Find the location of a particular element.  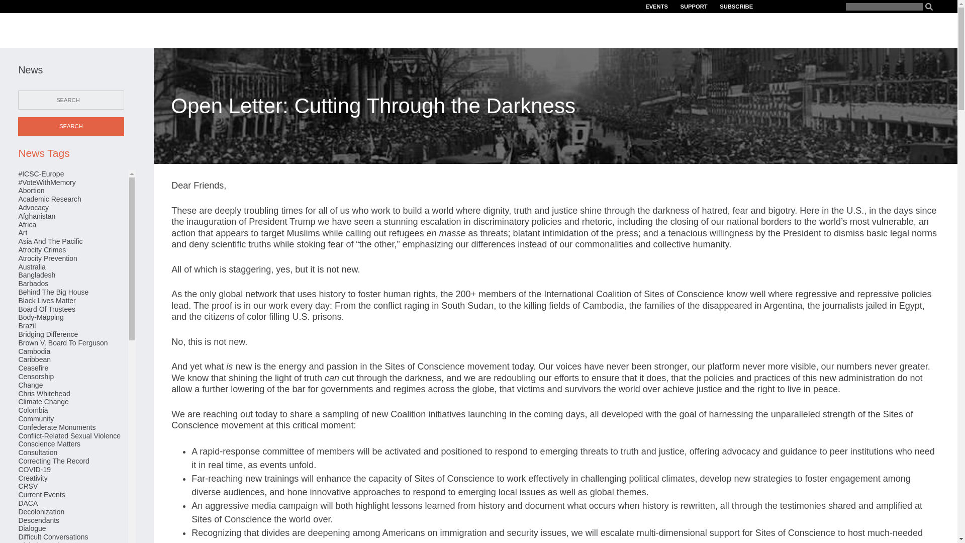

NEWS is located at coordinates (890, 30).